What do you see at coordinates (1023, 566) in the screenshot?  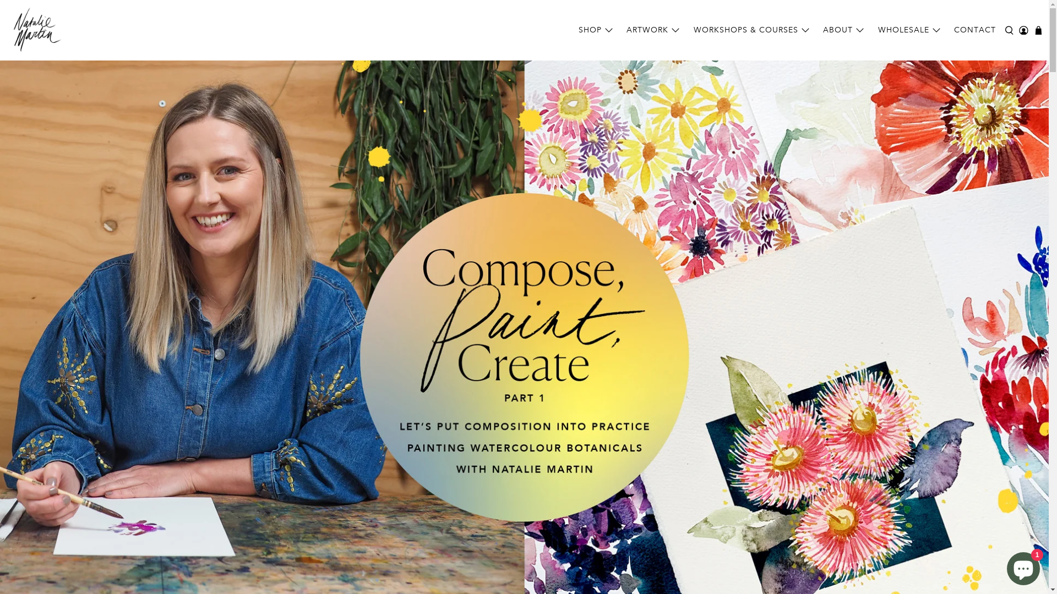 I see `Shopify online store chat` at bounding box center [1023, 566].